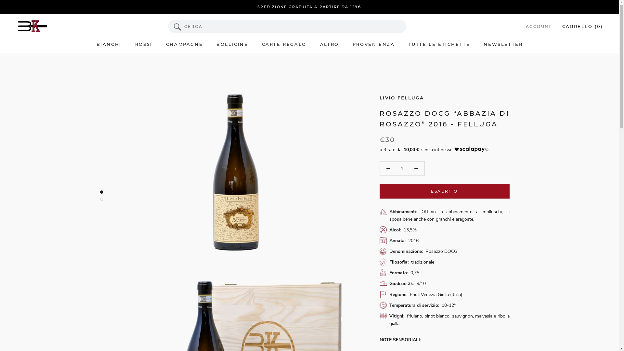 The height and width of the screenshot is (351, 624). I want to click on ACCOUNT, so click(539, 27).